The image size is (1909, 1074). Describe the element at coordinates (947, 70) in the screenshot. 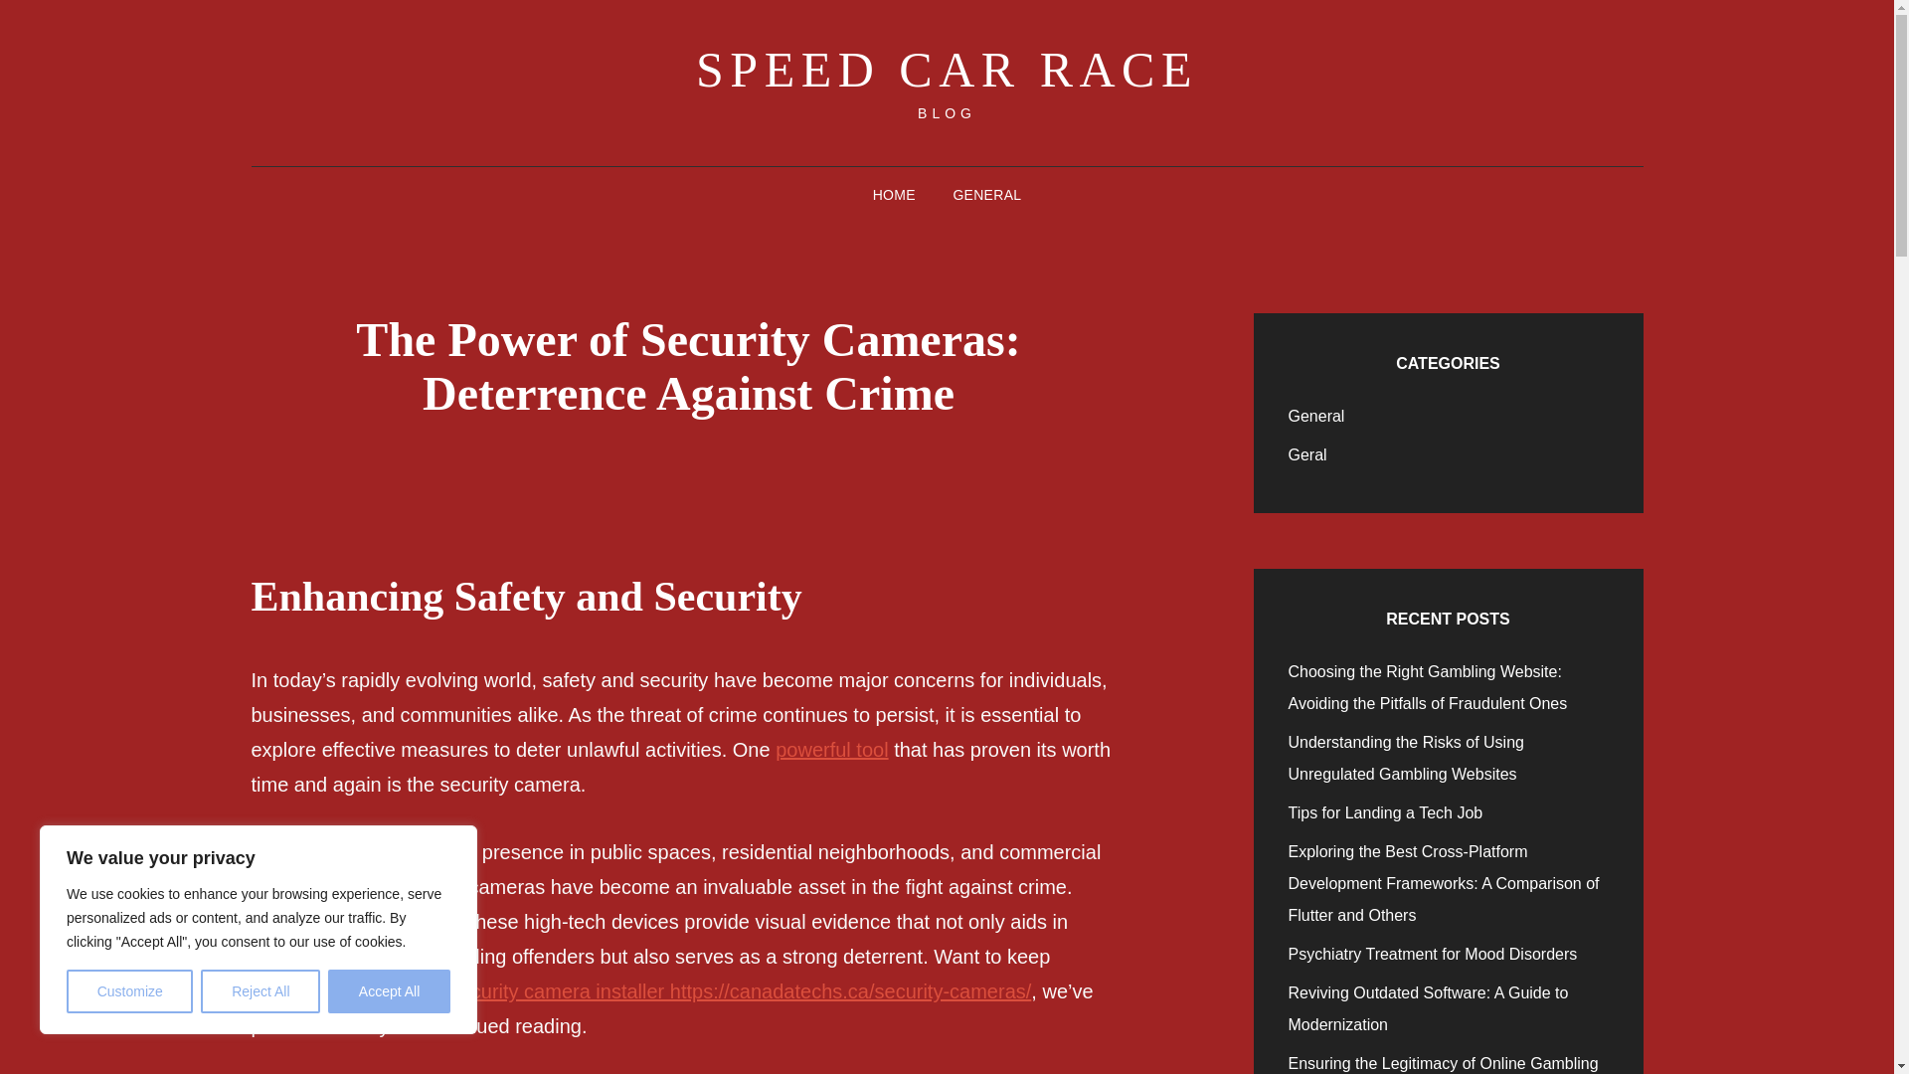

I see `SPEED CAR RACE` at that location.